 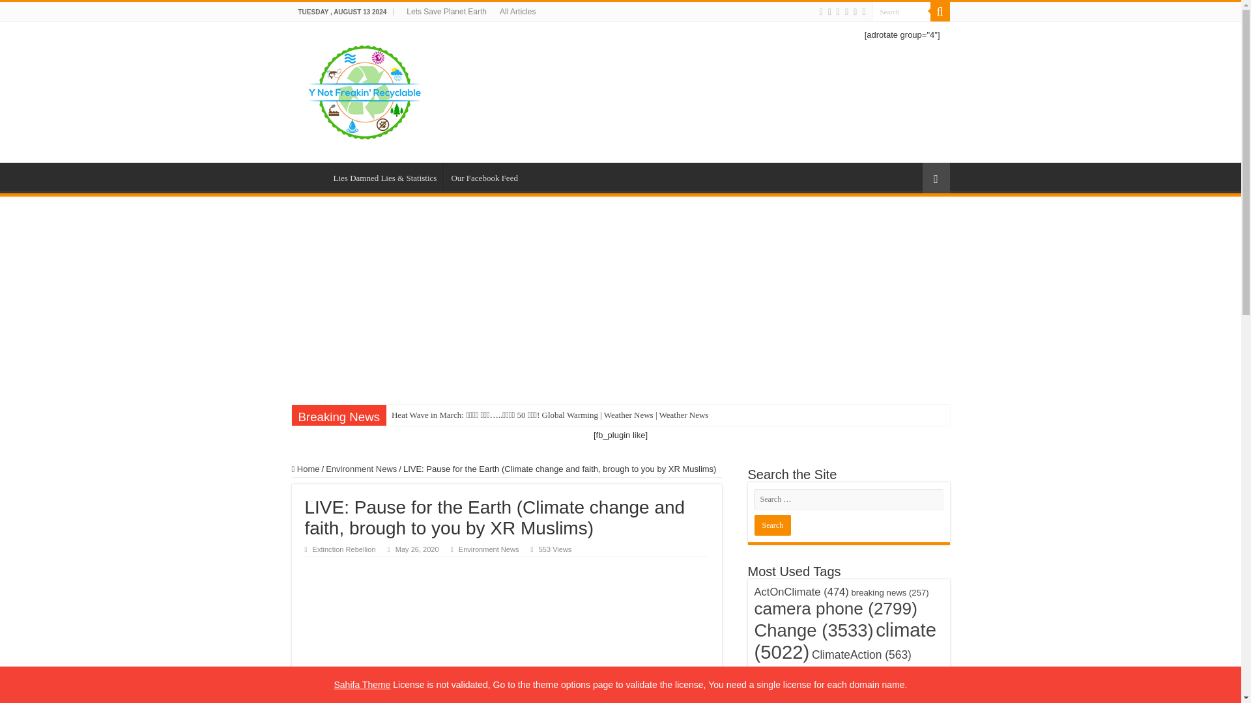 What do you see at coordinates (446, 12) in the screenshot?
I see `Lets Save Planet Earth` at bounding box center [446, 12].